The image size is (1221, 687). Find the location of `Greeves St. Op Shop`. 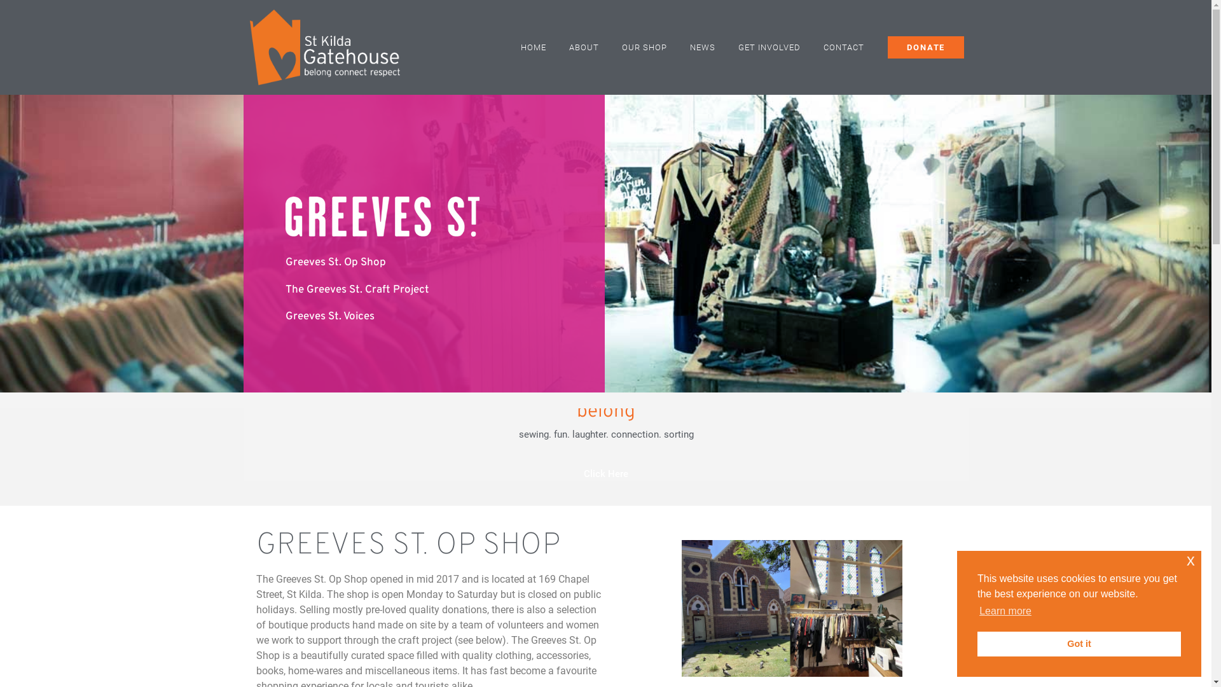

Greeves St. Op Shop is located at coordinates (424, 263).